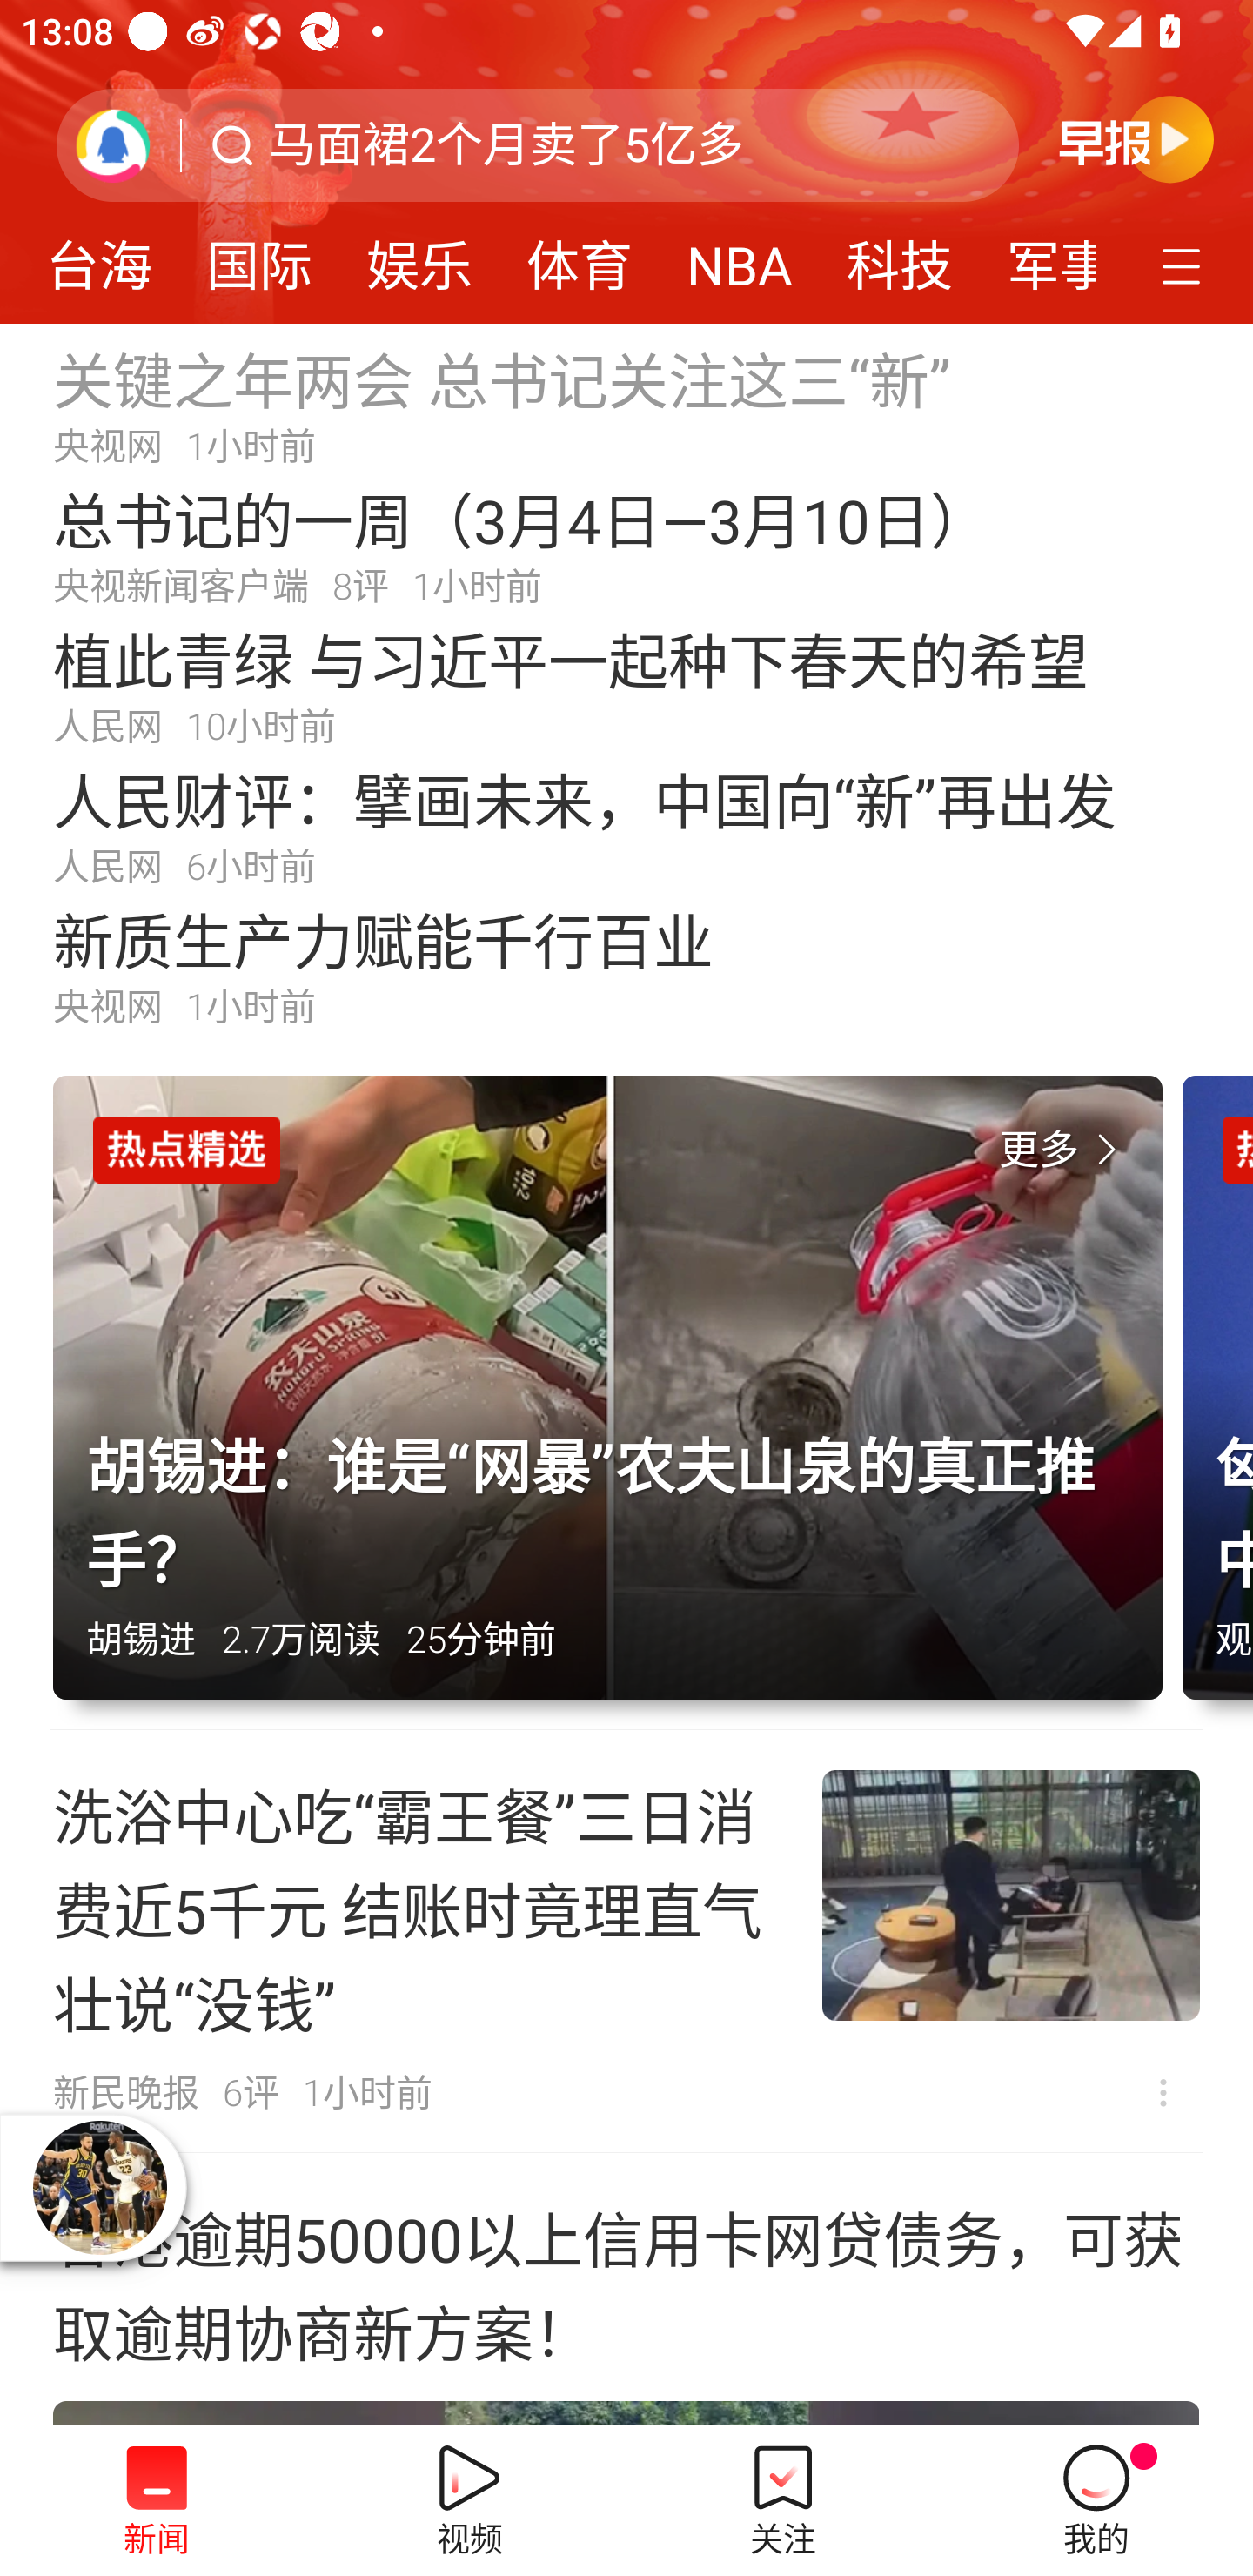 The width and height of the screenshot is (1253, 2576). Describe the element at coordinates (1038, 256) in the screenshot. I see `军事` at that location.